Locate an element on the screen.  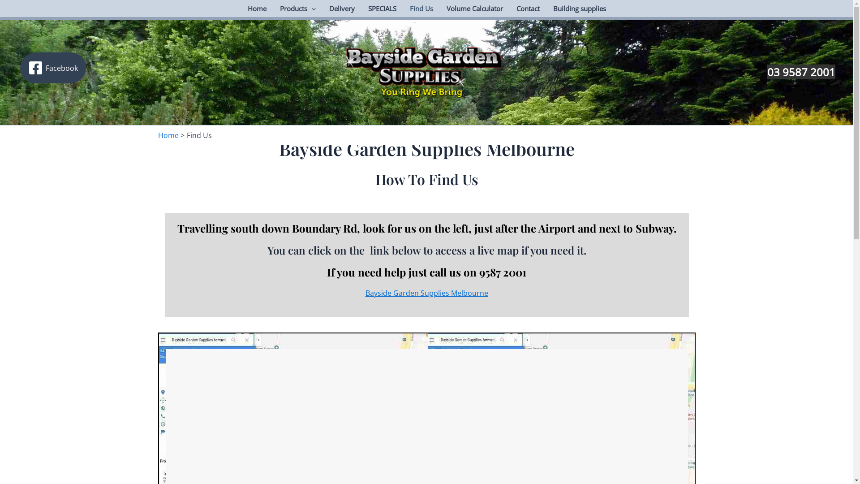
Delivery is located at coordinates (342, 9).